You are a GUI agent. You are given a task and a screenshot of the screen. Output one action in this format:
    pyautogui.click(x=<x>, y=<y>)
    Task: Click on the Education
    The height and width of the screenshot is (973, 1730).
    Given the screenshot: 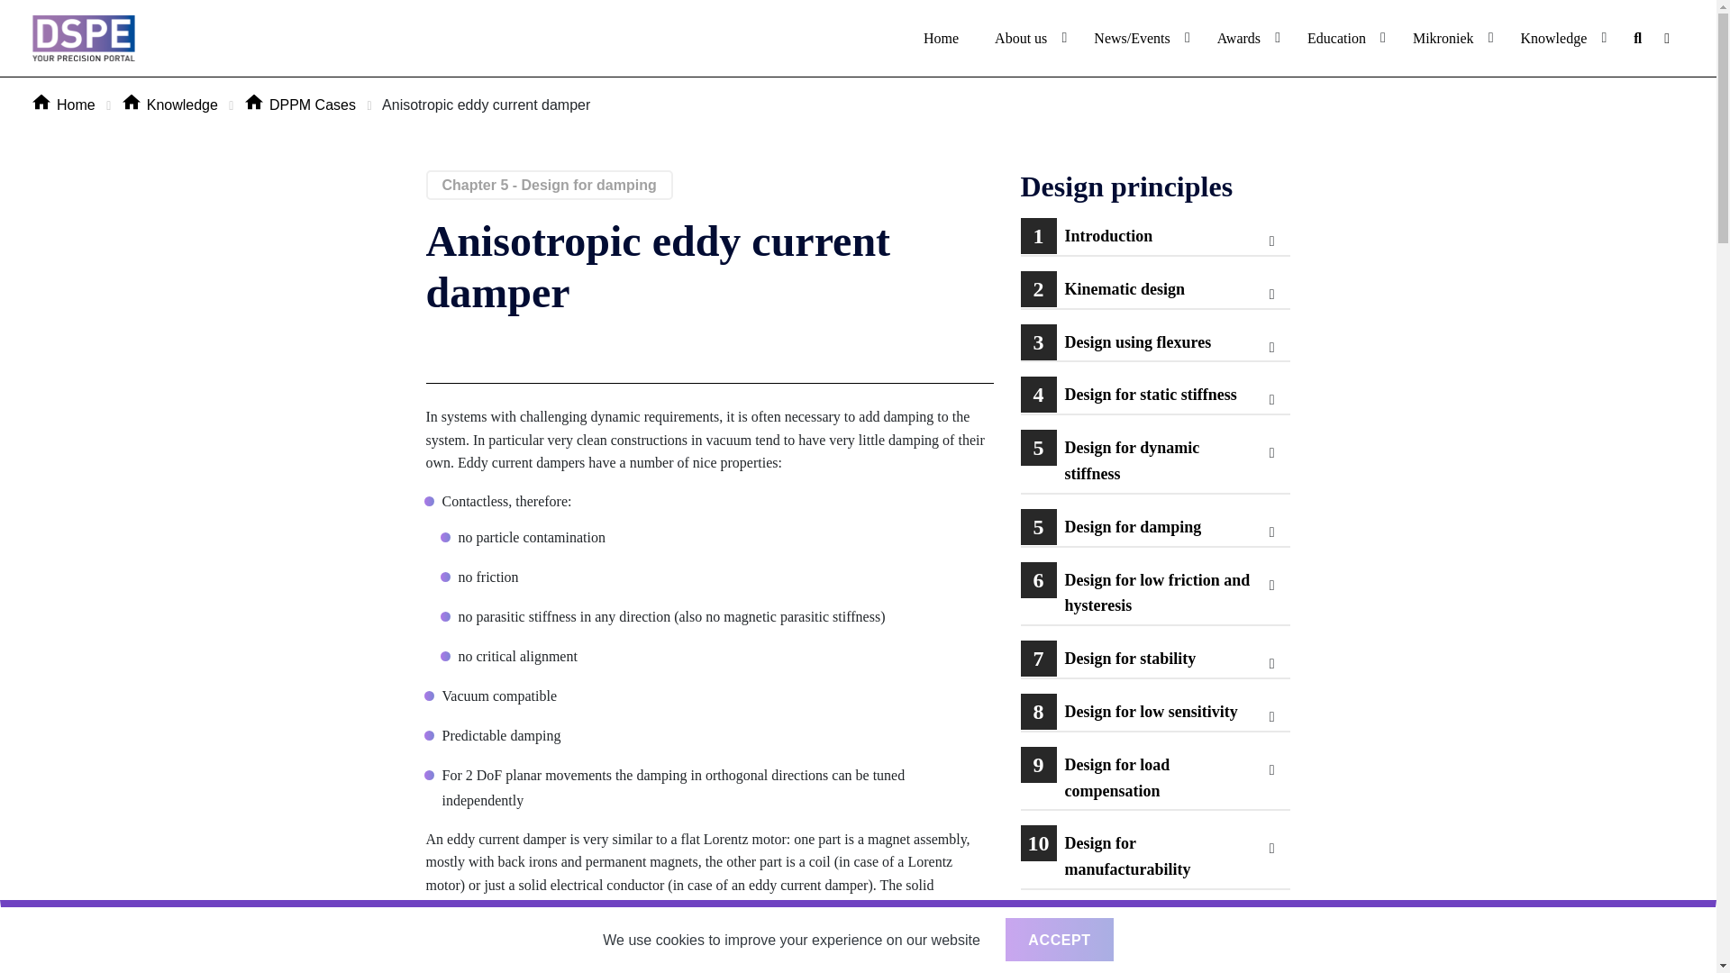 What is the action you would take?
    pyautogui.click(x=1336, y=38)
    